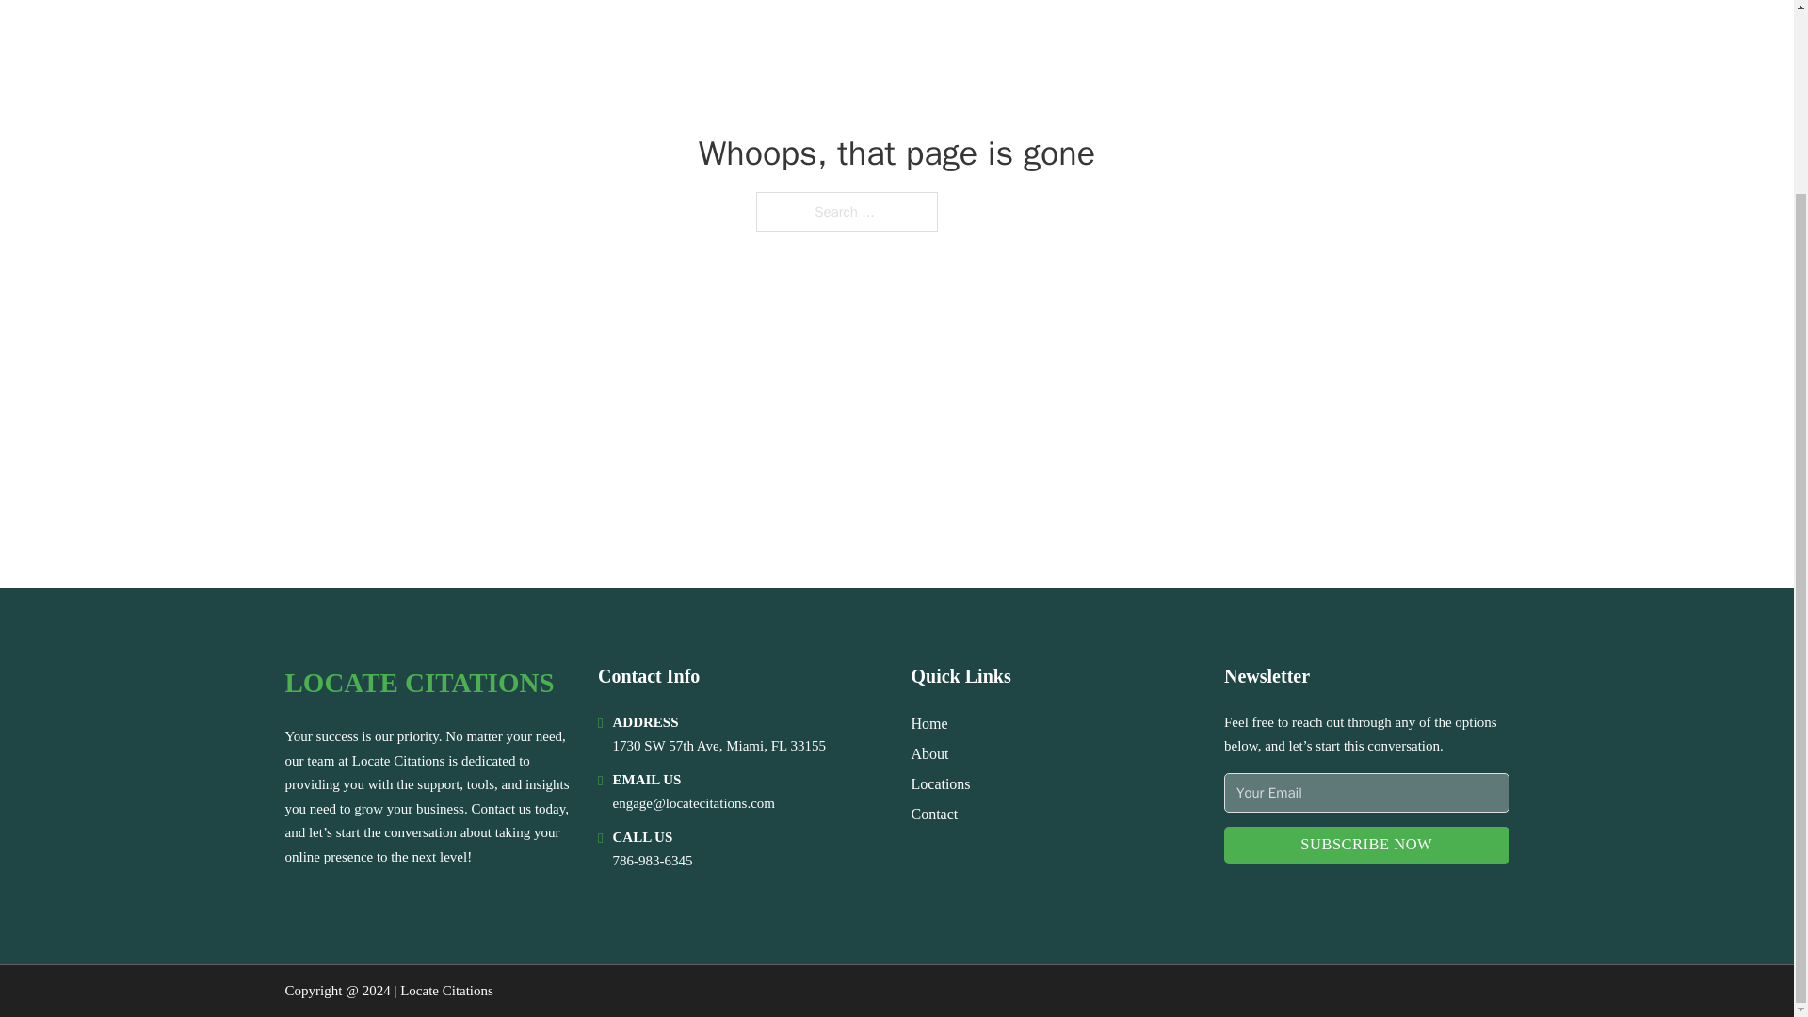 The width and height of the screenshot is (1808, 1017). What do you see at coordinates (1366, 845) in the screenshot?
I see `SUBSCRIBE NOW` at bounding box center [1366, 845].